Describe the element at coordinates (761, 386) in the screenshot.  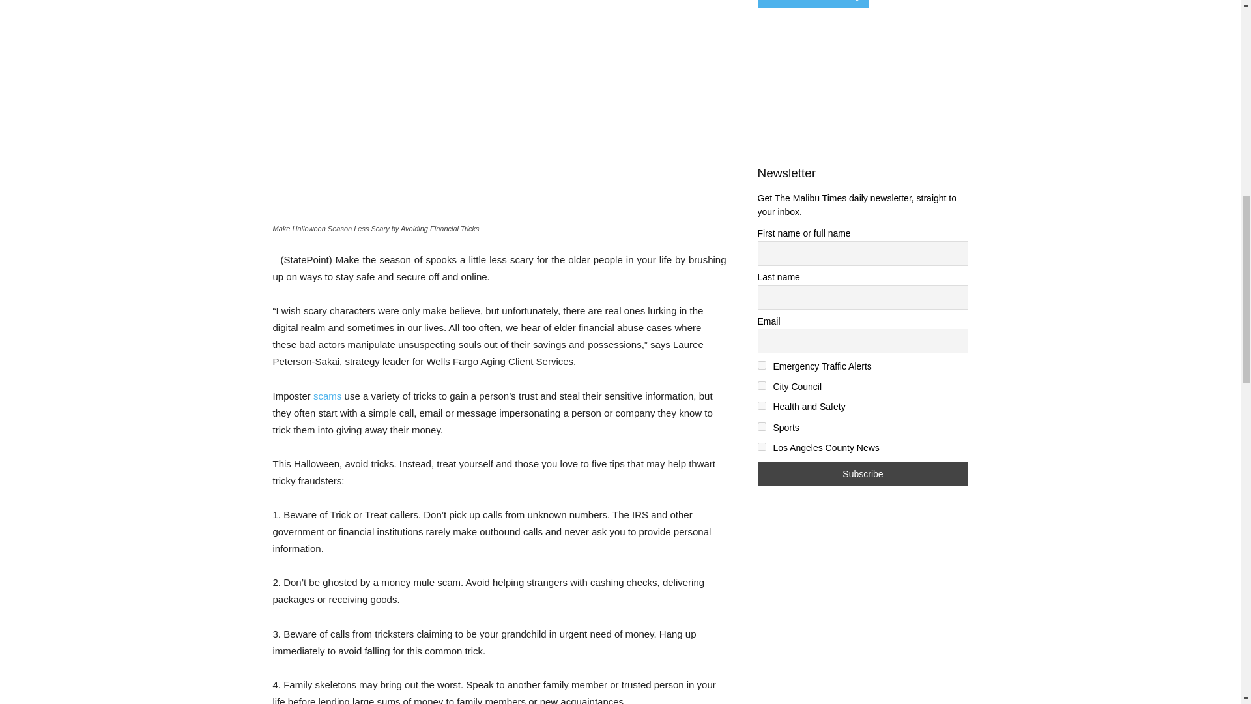
I see `3` at that location.